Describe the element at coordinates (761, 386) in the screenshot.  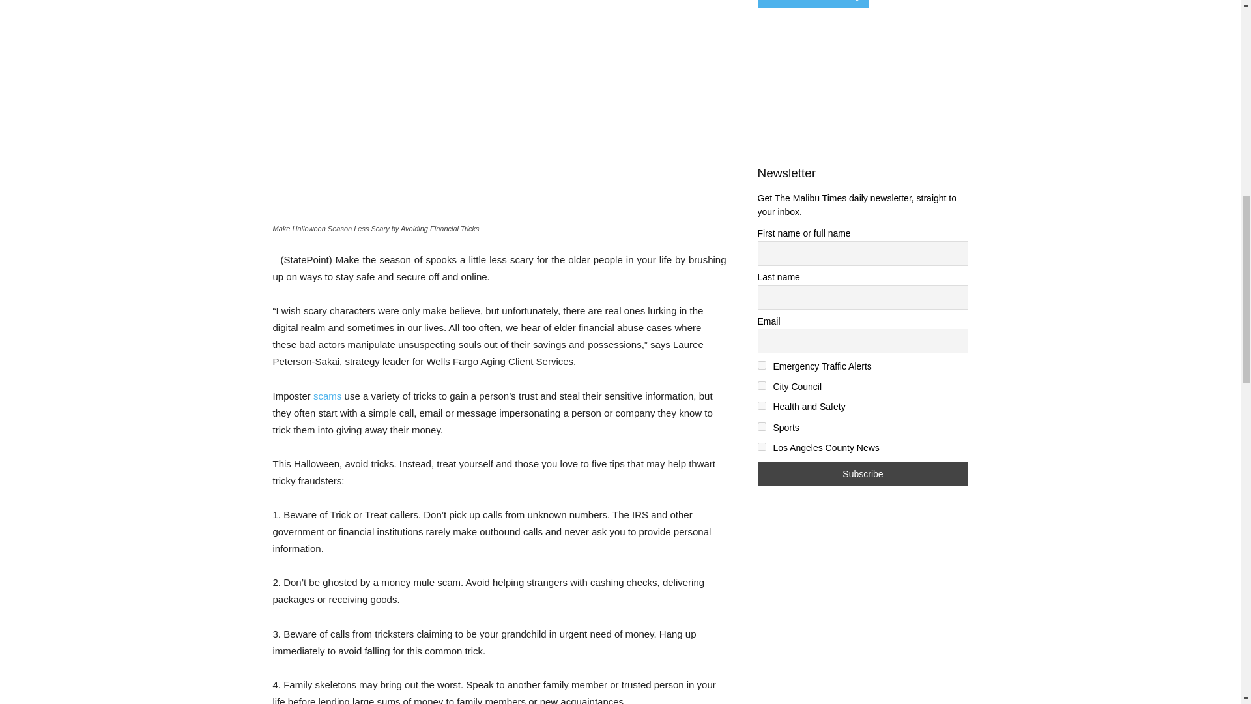
I see `3` at that location.